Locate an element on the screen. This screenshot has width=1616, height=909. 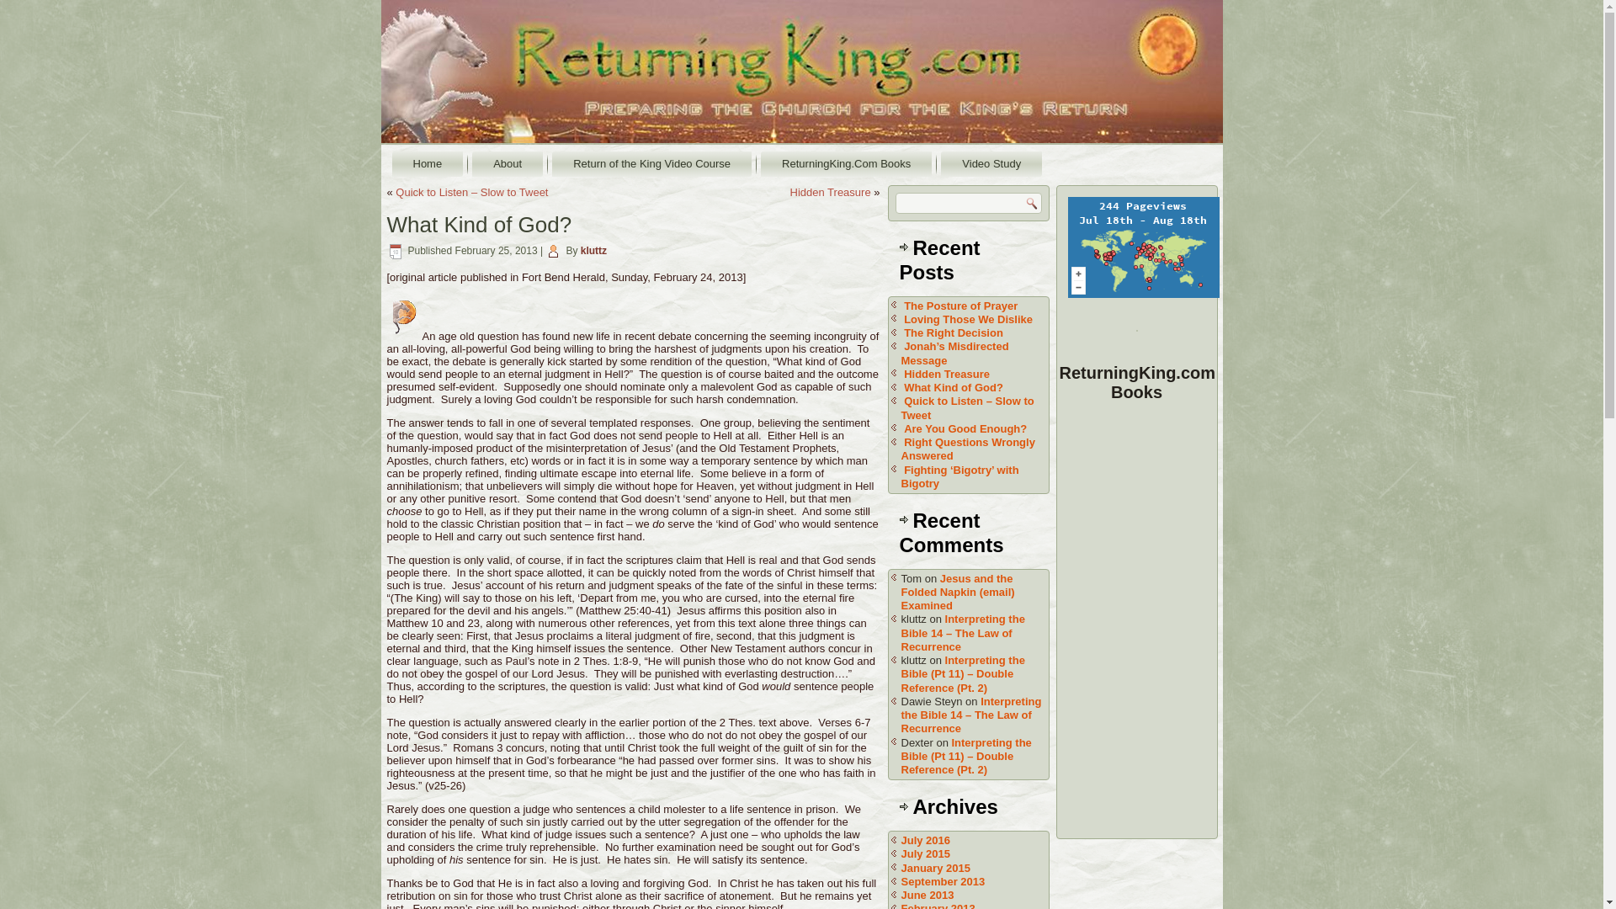
About is located at coordinates (507, 163).